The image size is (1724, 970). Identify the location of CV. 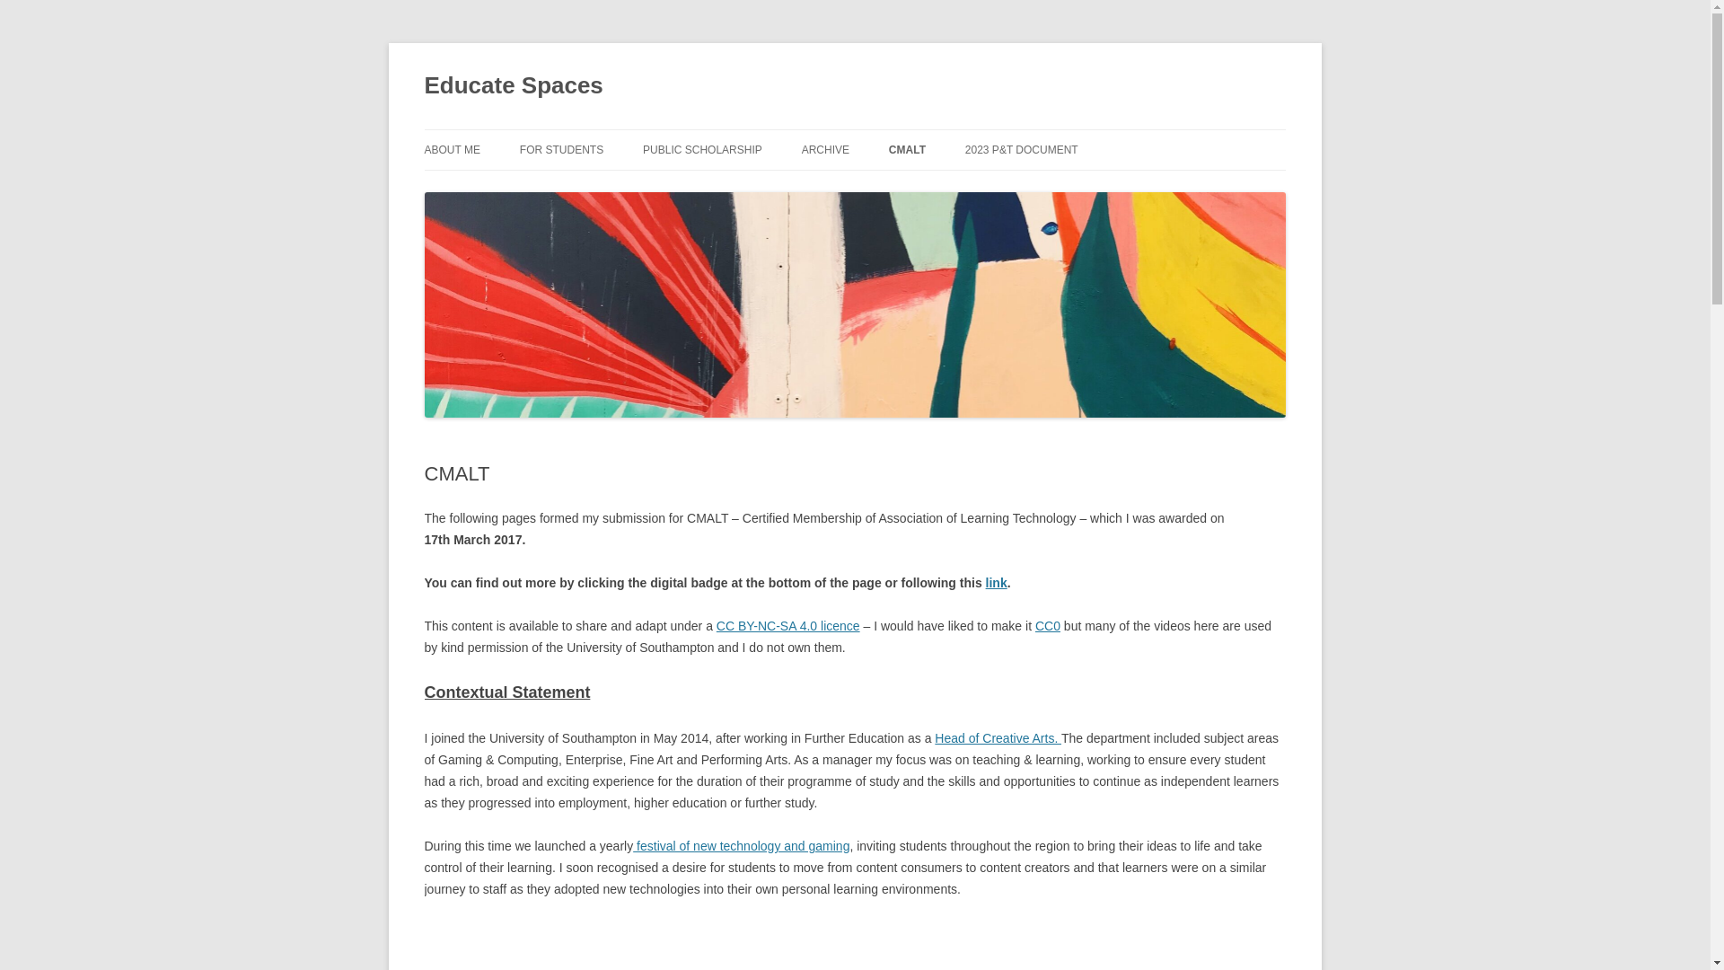
(891, 189).